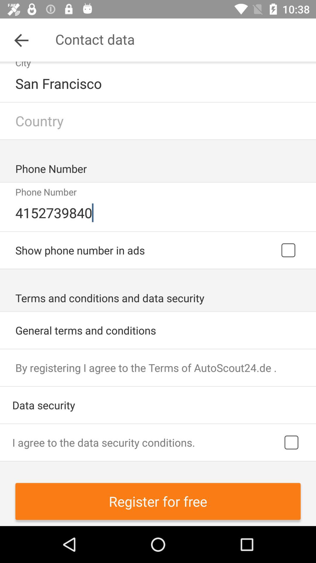 The image size is (316, 563). I want to click on jump until the 4152739840, so click(159, 213).